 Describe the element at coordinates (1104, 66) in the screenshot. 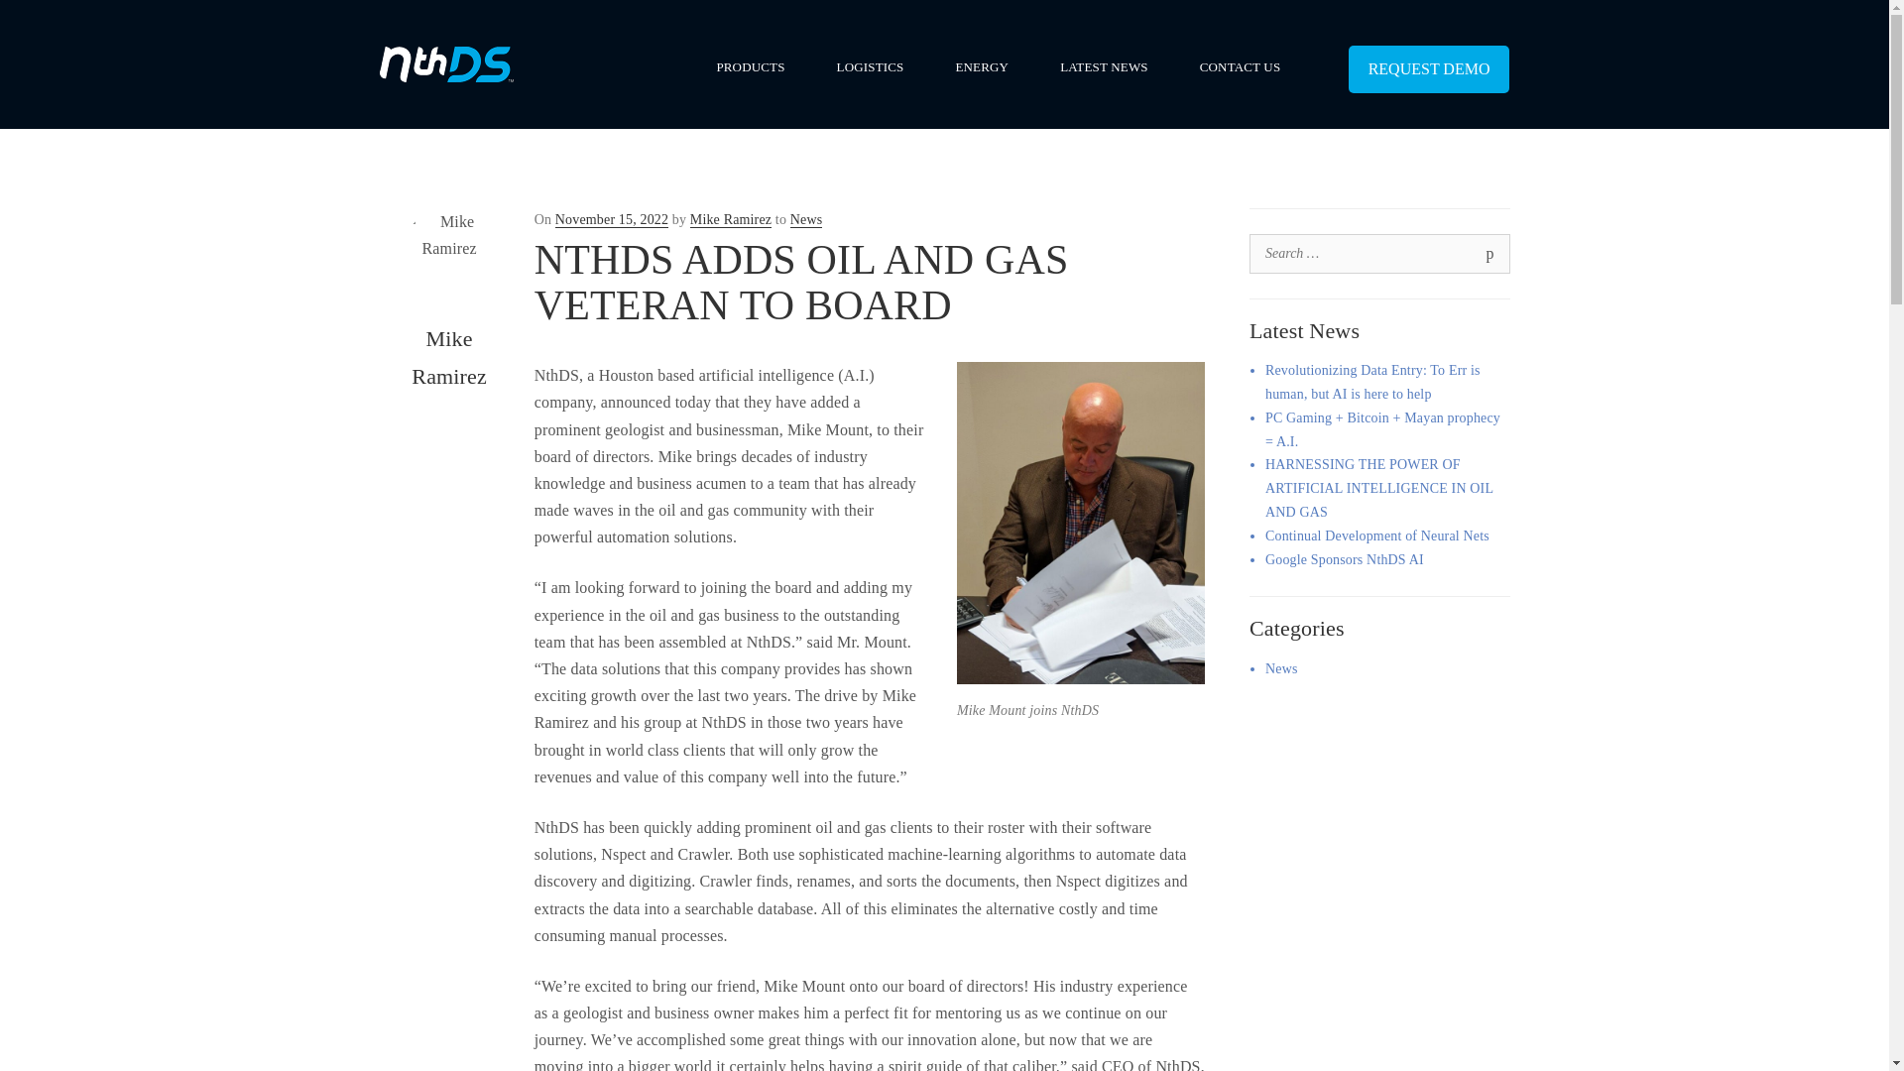

I see `LATEST NEWS` at that location.